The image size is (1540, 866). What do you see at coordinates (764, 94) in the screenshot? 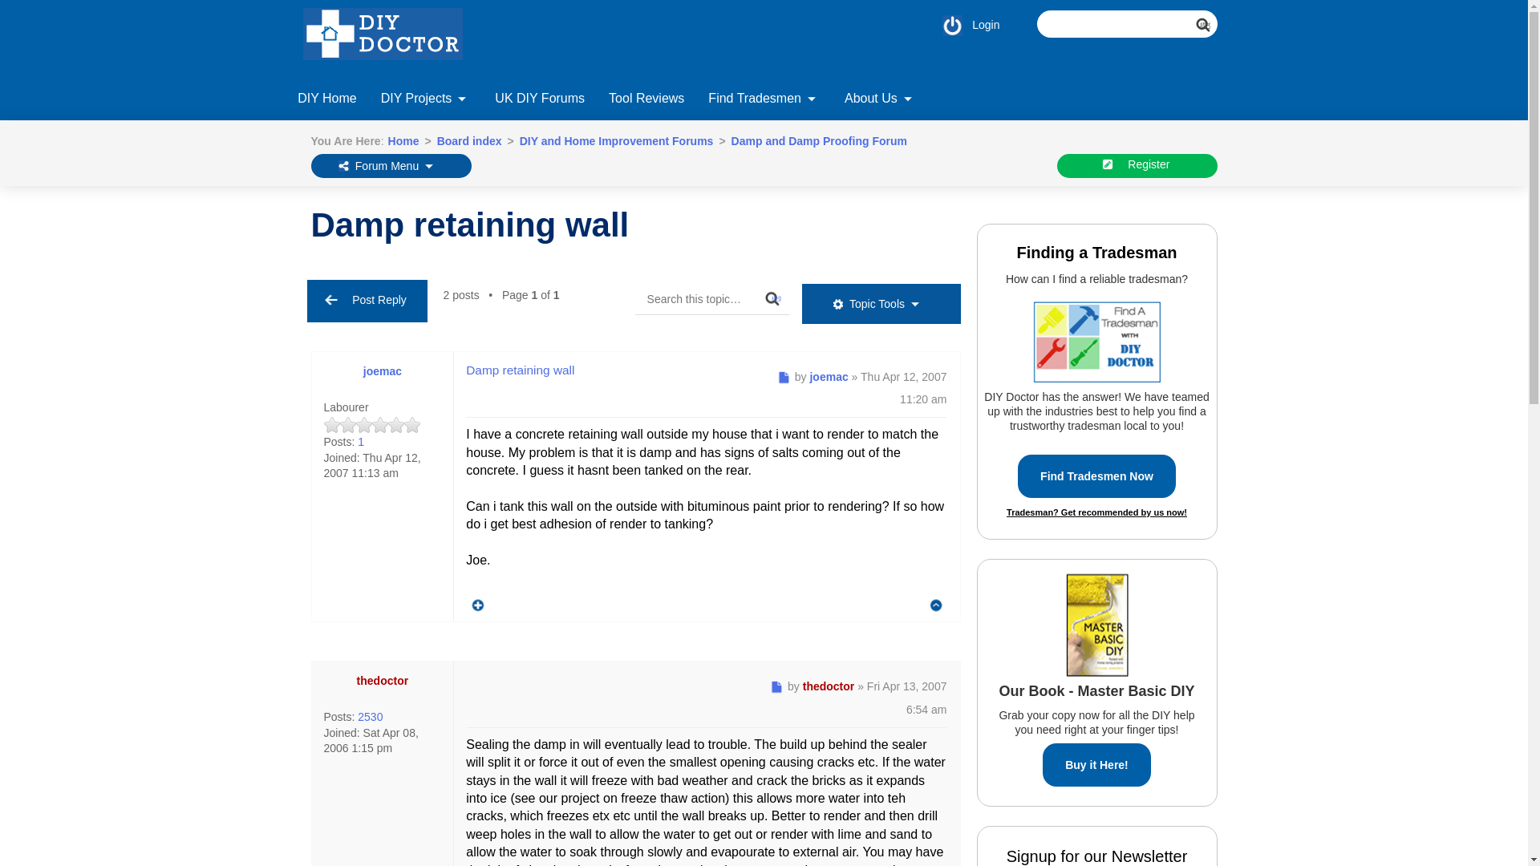
I see `Find Tradesmen` at bounding box center [764, 94].